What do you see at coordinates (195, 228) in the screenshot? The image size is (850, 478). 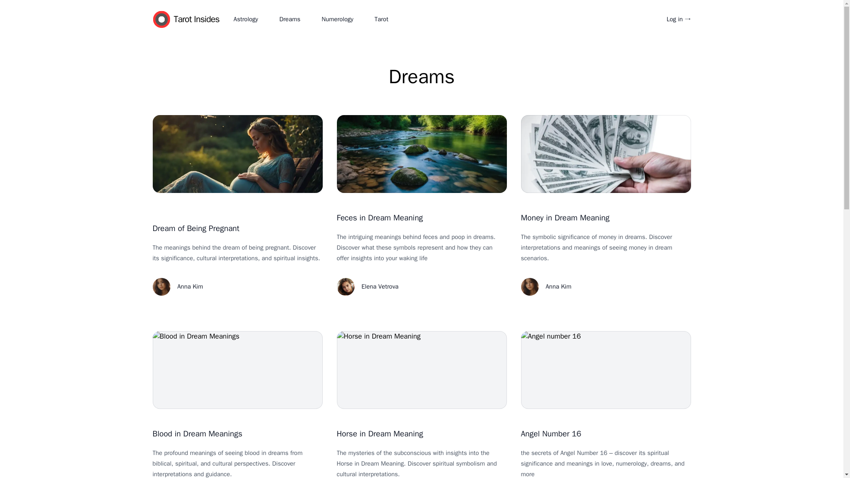 I see `Dream of Being Pregnant` at bounding box center [195, 228].